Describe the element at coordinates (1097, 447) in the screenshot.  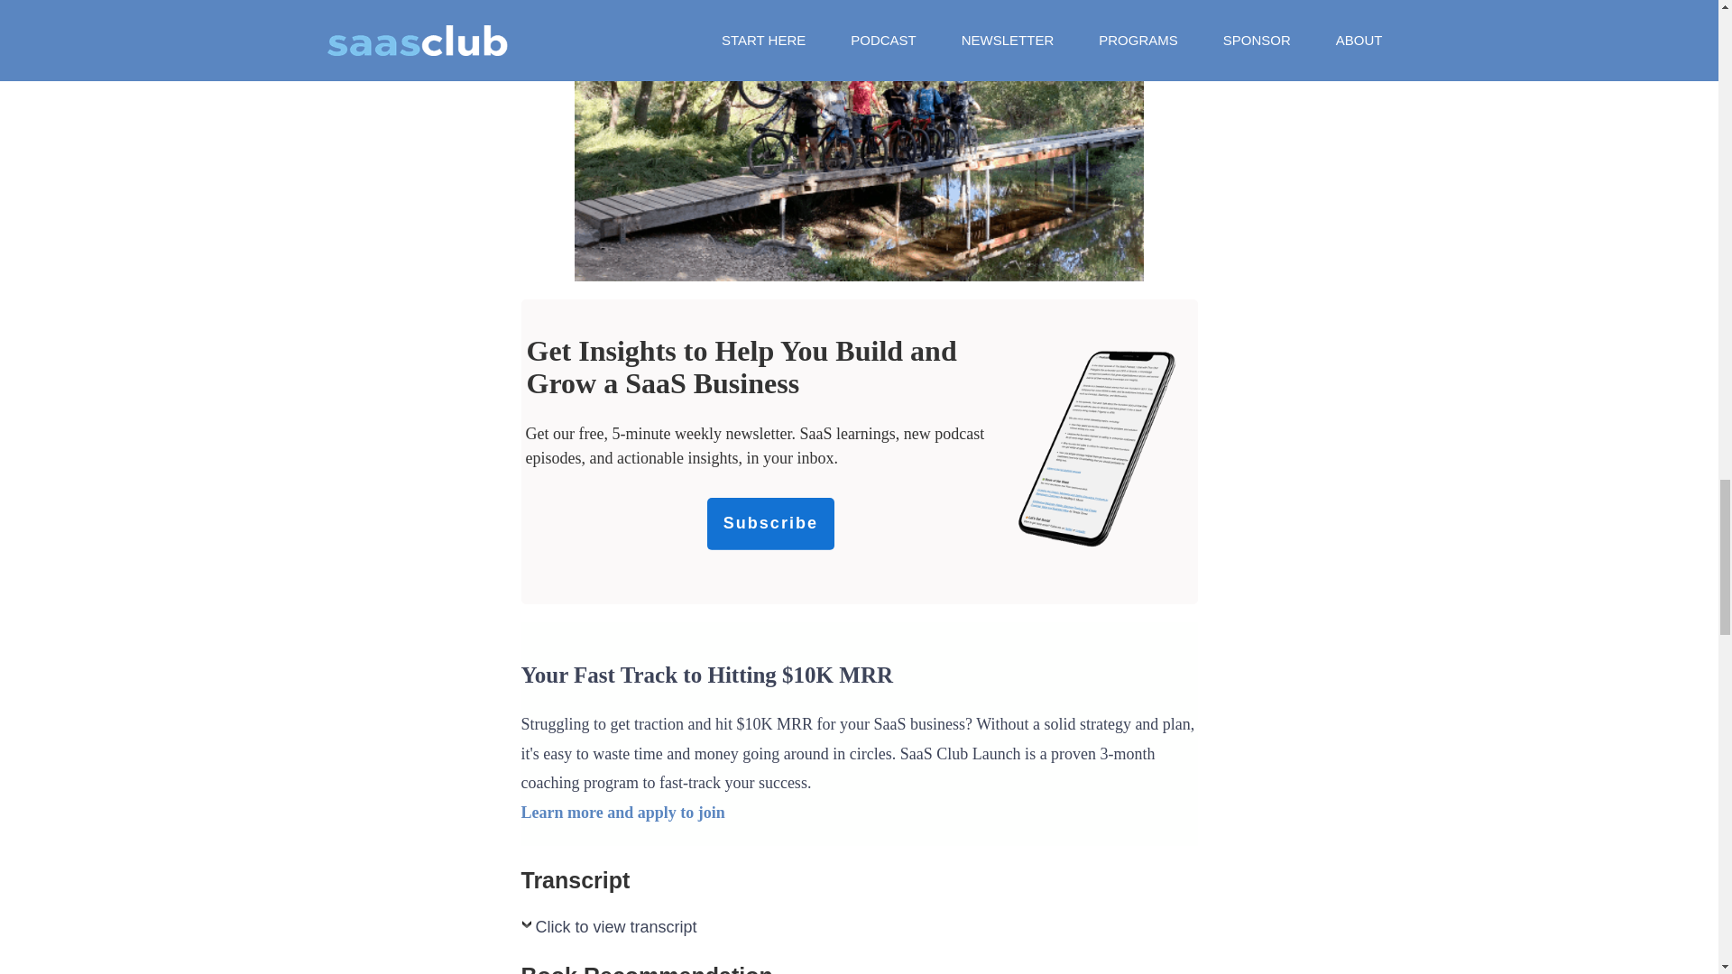
I see `iphone-newsletter` at that location.